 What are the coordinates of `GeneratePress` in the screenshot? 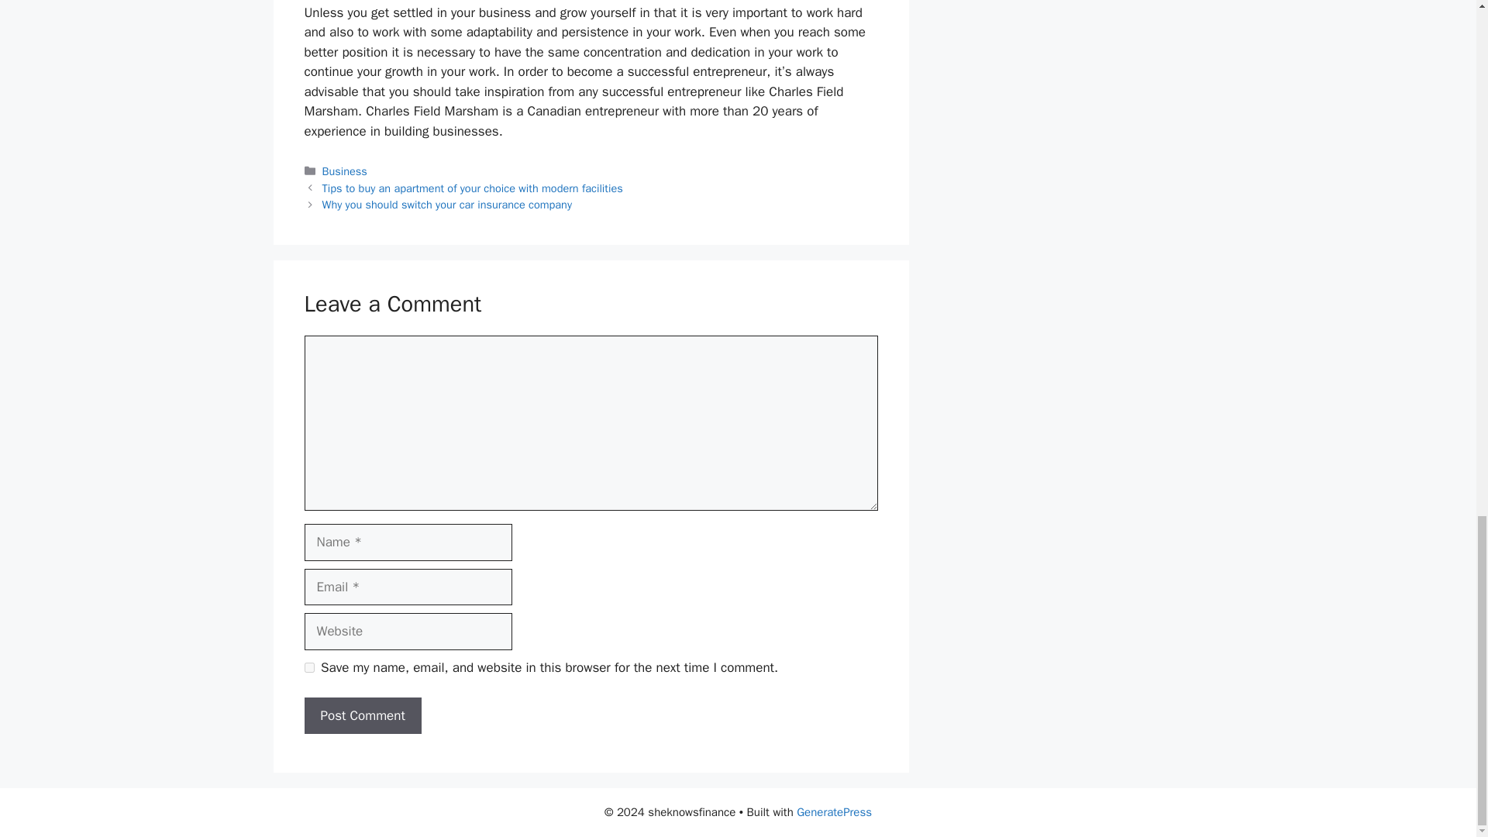 It's located at (834, 812).